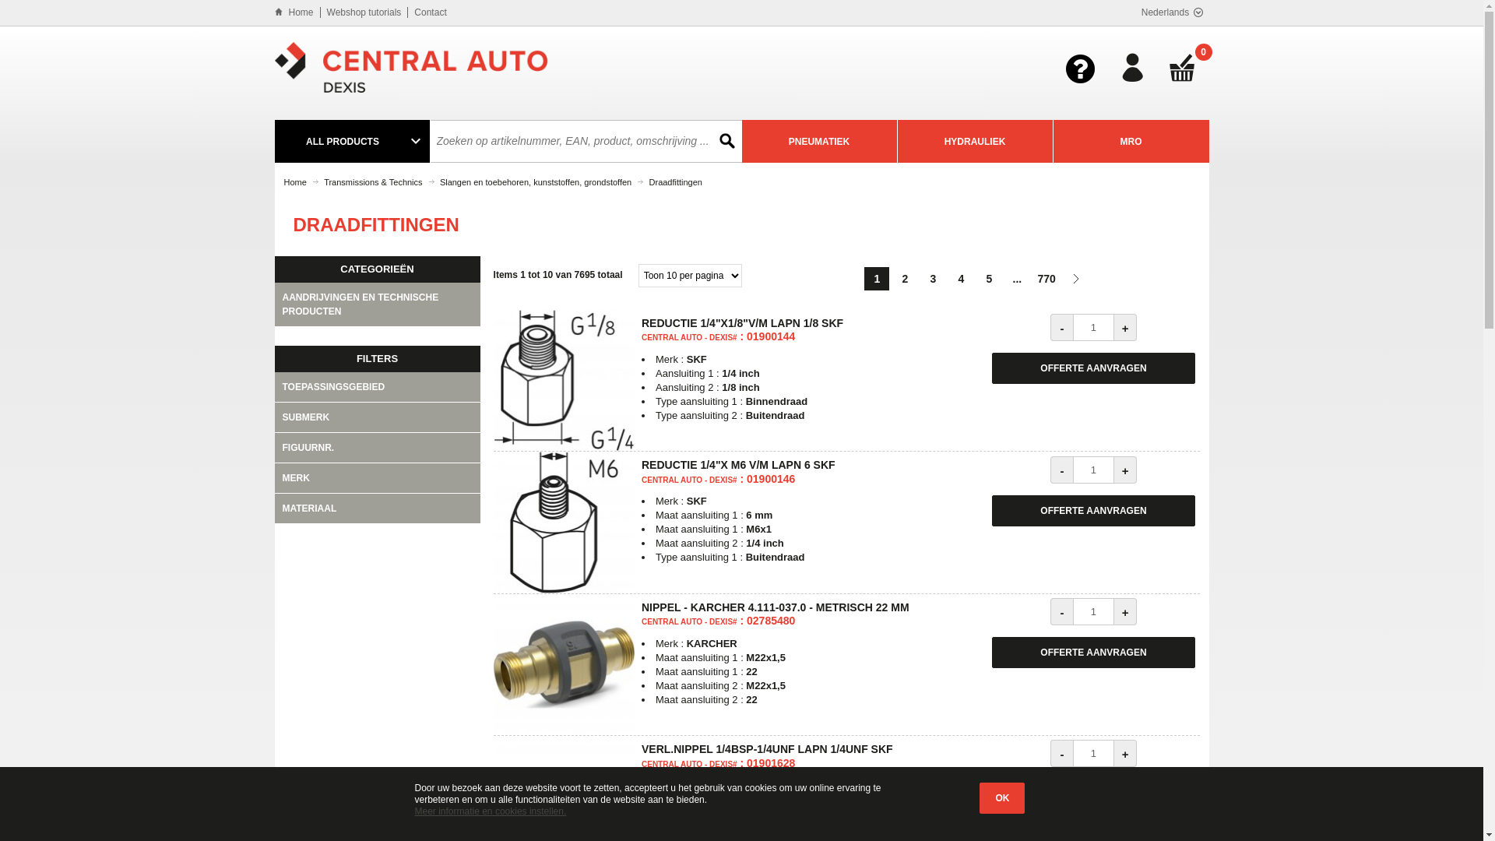 The image size is (1495, 841). What do you see at coordinates (1131, 142) in the screenshot?
I see `MRO` at bounding box center [1131, 142].